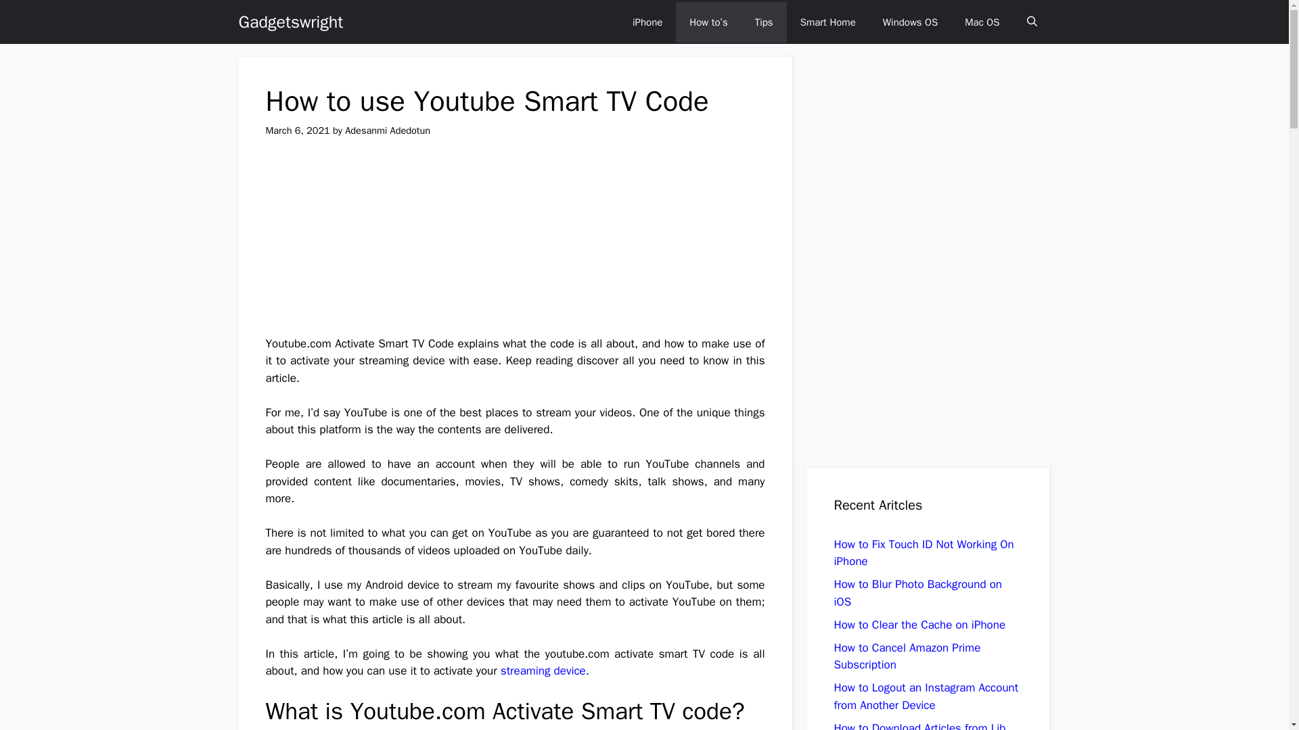 The image size is (1299, 730). What do you see at coordinates (543, 671) in the screenshot?
I see `streaming device` at bounding box center [543, 671].